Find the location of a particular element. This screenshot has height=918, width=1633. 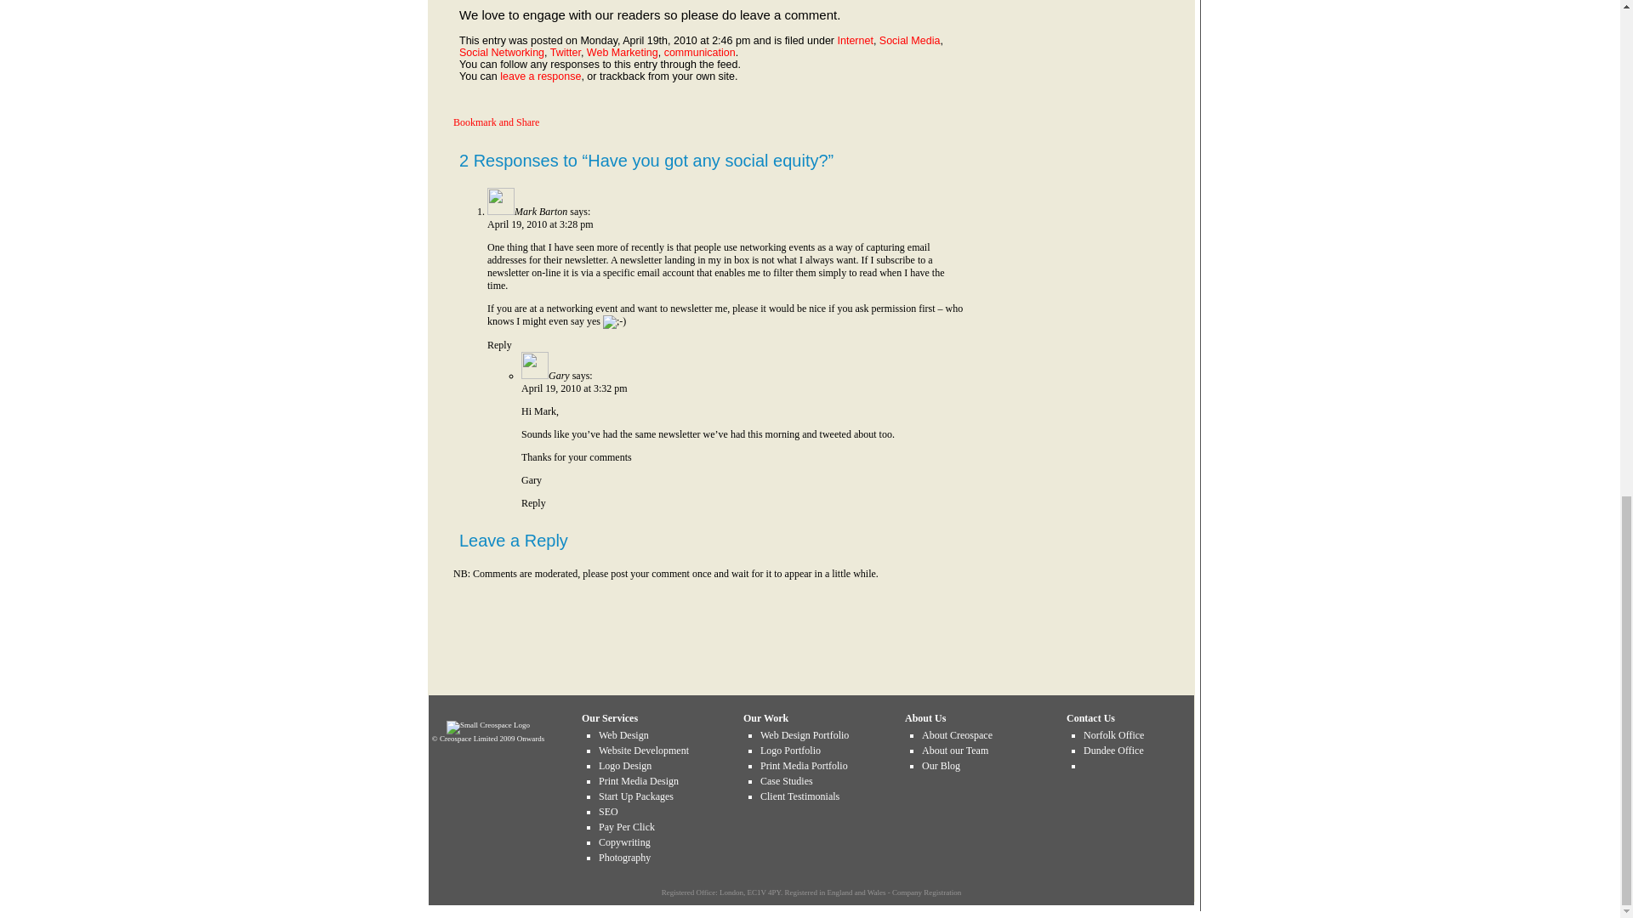

Web Marketing is located at coordinates (622, 53).